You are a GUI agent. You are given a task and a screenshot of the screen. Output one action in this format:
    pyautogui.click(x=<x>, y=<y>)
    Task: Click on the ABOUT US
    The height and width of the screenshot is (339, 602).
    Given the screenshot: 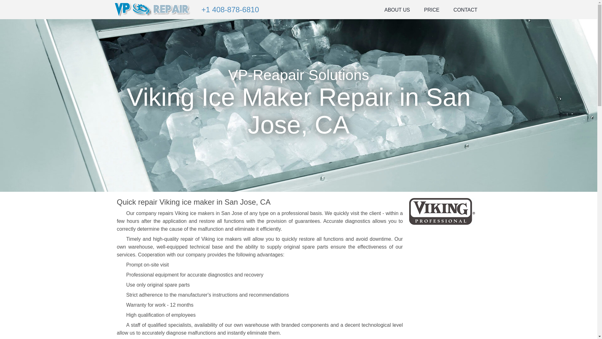 What is the action you would take?
    pyautogui.click(x=397, y=8)
    